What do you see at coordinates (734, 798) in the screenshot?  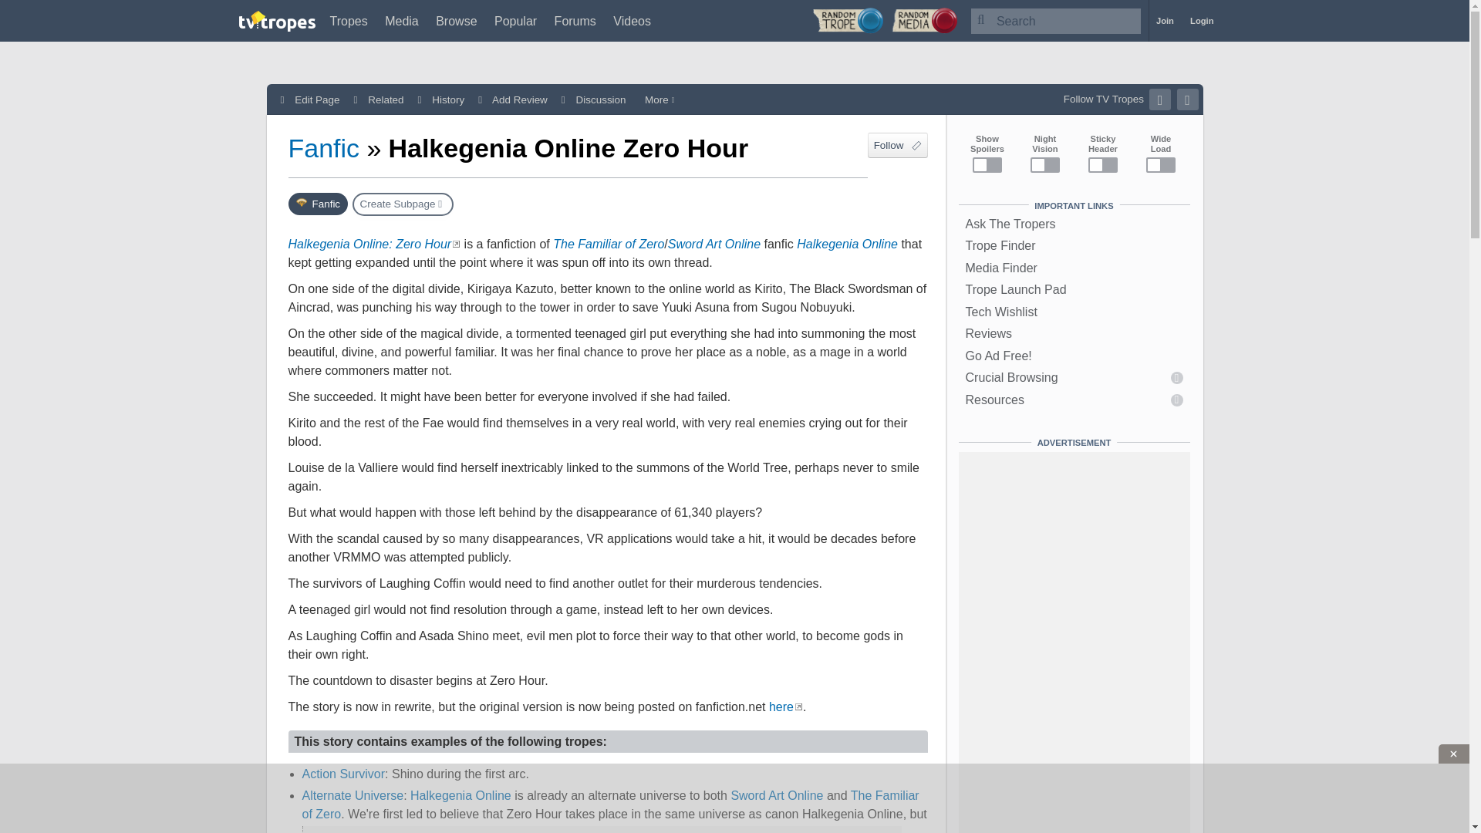 I see `3rd party ad content` at bounding box center [734, 798].